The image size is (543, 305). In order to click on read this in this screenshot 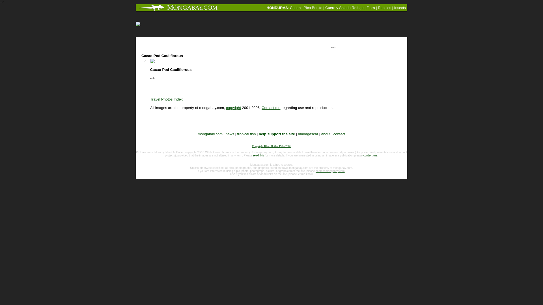, I will do `click(258, 155)`.